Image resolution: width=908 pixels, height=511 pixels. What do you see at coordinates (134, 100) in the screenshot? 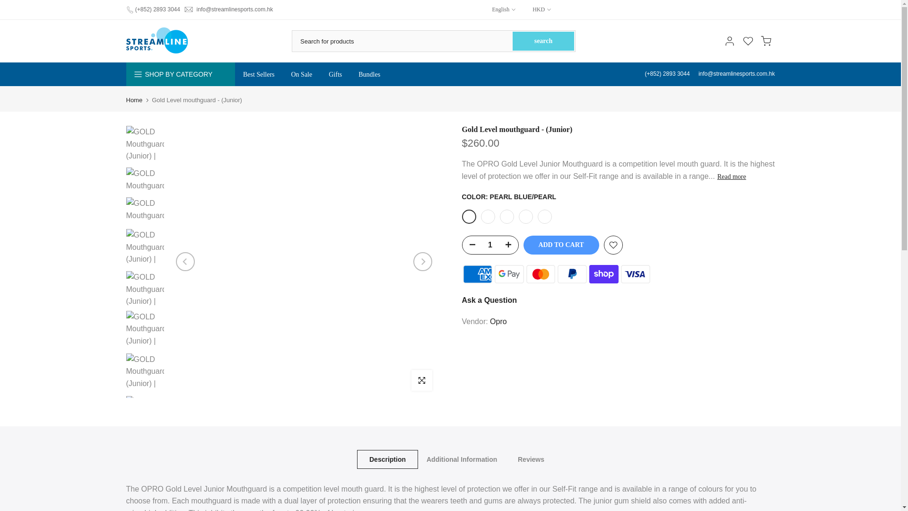
I see `Home` at bounding box center [134, 100].